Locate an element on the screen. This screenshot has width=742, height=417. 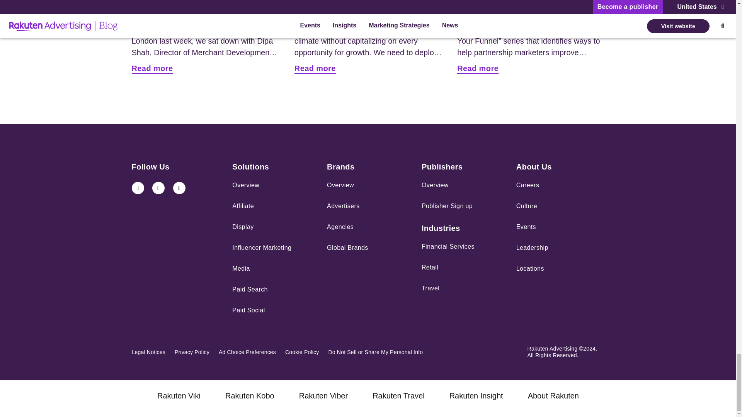
Solutions is located at coordinates (250, 167).